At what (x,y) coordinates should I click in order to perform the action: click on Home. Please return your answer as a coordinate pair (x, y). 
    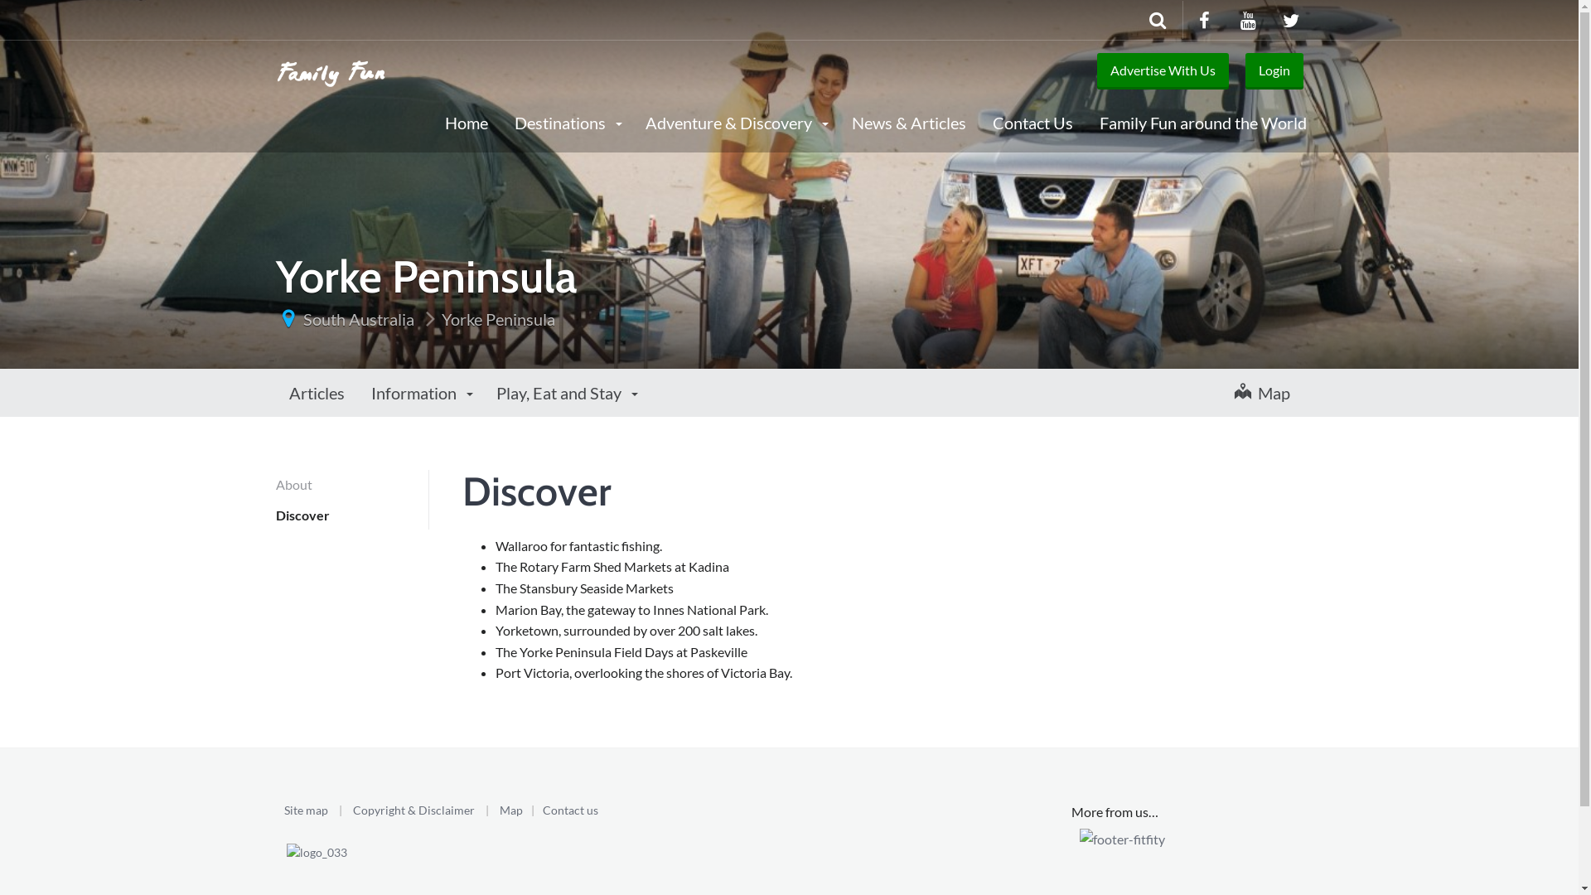
    Looking at the image, I should click on (466, 121).